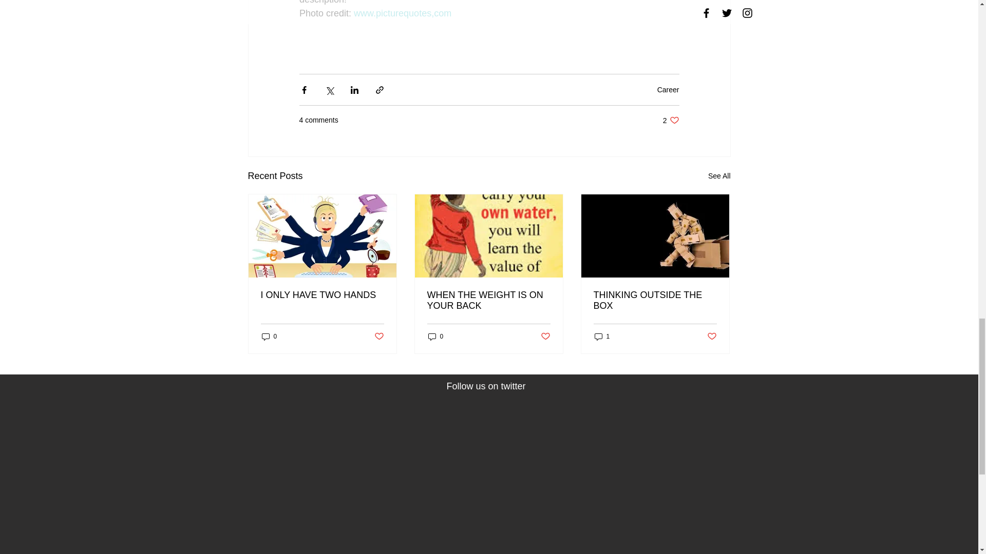 This screenshot has height=554, width=986. I want to click on WHEN THE WEIGHT IS ON YOUR BACK, so click(668, 89).